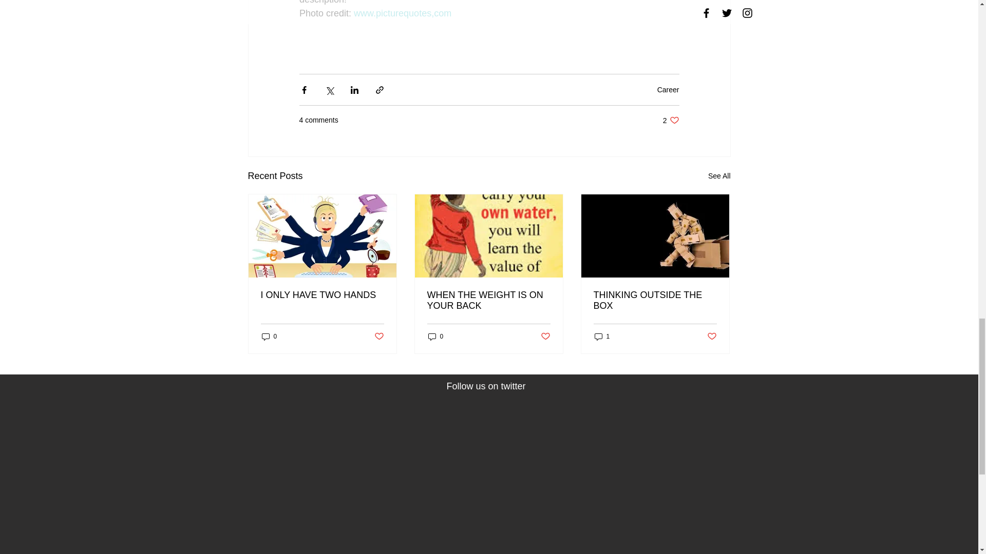 This screenshot has height=554, width=986. I want to click on WHEN THE WEIGHT IS ON YOUR BACK, so click(668, 89).